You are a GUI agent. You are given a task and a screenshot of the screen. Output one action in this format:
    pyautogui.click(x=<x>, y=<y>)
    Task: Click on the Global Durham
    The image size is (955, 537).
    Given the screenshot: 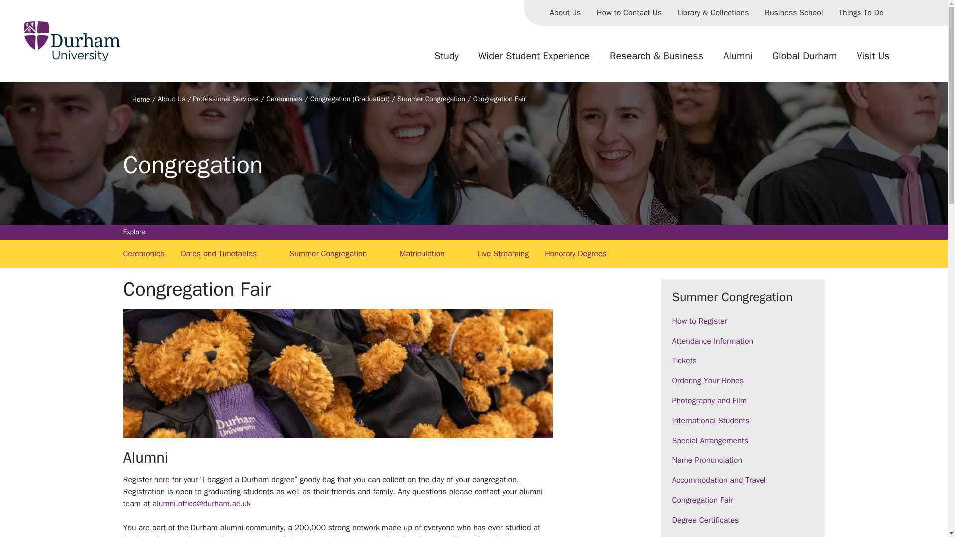 What is the action you would take?
    pyautogui.click(x=804, y=60)
    